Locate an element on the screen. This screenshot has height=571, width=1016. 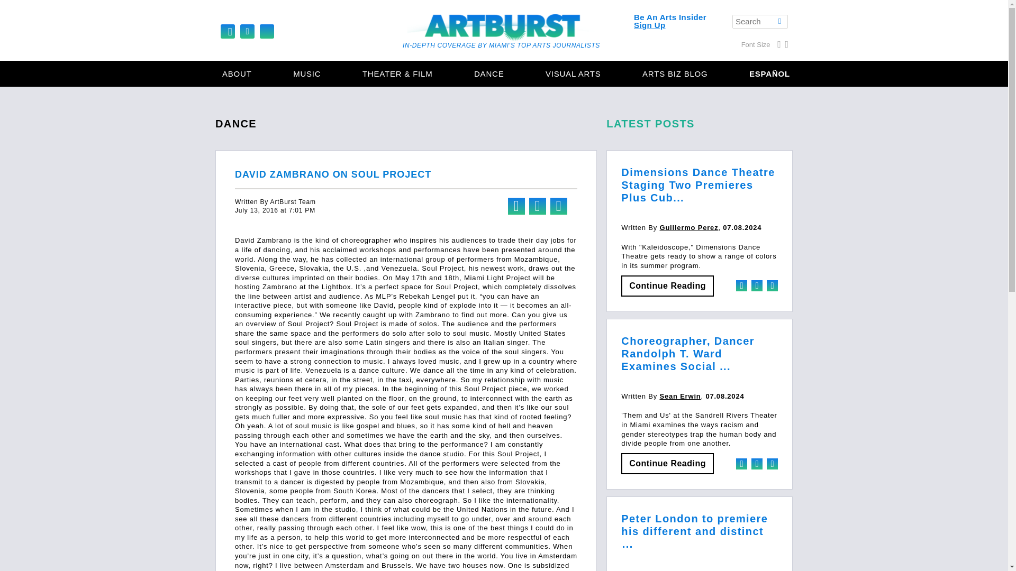
Sean Erwin is located at coordinates (680, 396).